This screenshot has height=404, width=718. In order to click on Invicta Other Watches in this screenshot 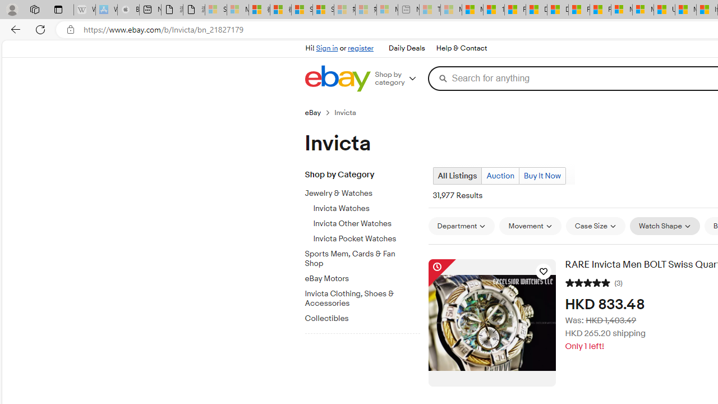, I will do `click(366, 222)`.